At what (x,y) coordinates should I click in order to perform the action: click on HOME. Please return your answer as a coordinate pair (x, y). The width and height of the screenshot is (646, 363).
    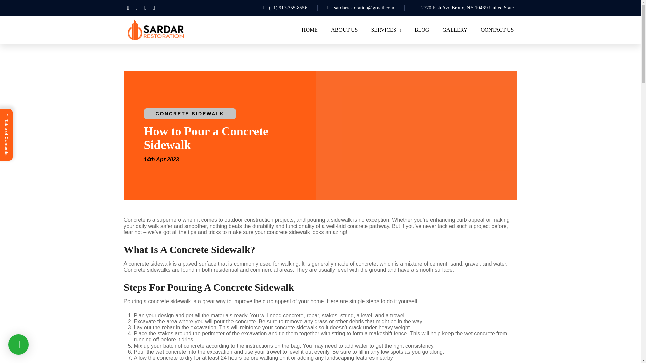
    Looking at the image, I should click on (310, 30).